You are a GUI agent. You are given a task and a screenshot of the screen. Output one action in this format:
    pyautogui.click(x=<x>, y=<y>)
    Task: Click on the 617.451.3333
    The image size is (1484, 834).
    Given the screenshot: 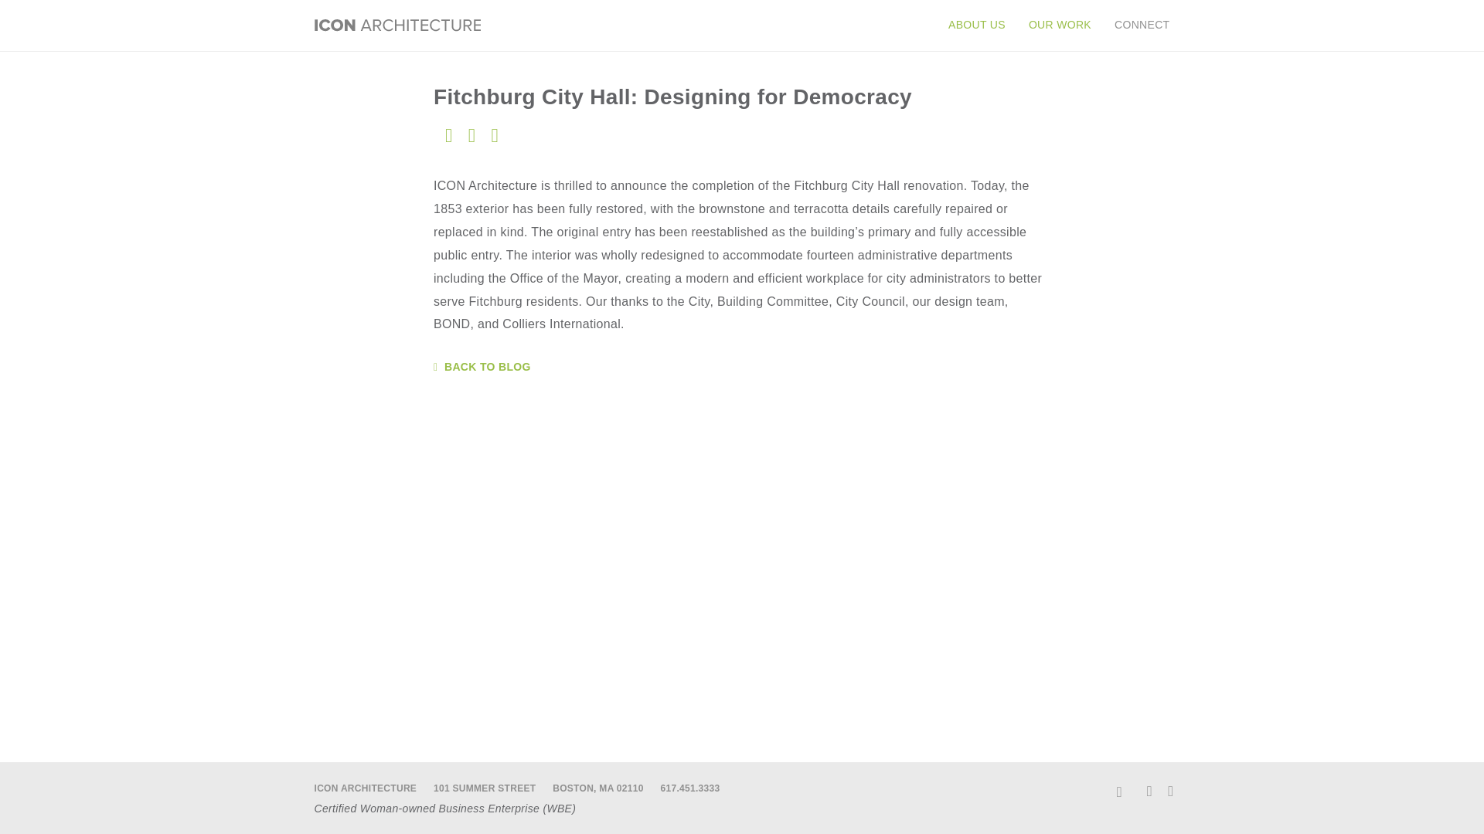 What is the action you would take?
    pyautogui.click(x=689, y=788)
    